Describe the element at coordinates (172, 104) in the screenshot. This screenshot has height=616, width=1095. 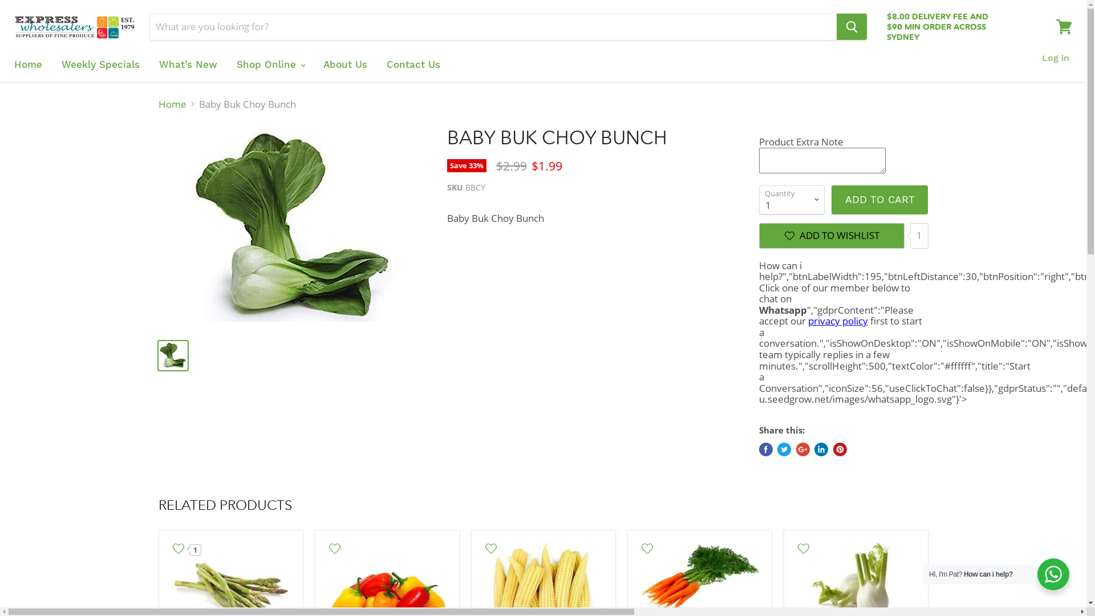
I see `Home` at that location.